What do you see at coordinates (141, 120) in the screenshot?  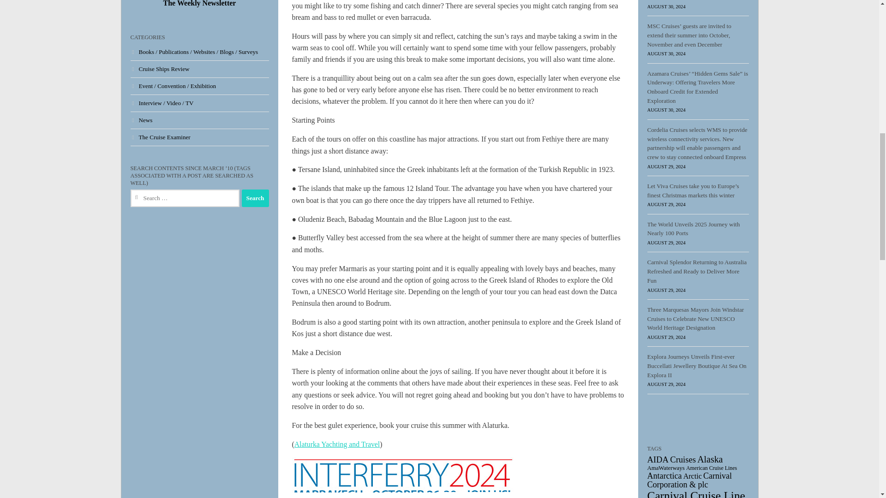 I see `News` at bounding box center [141, 120].